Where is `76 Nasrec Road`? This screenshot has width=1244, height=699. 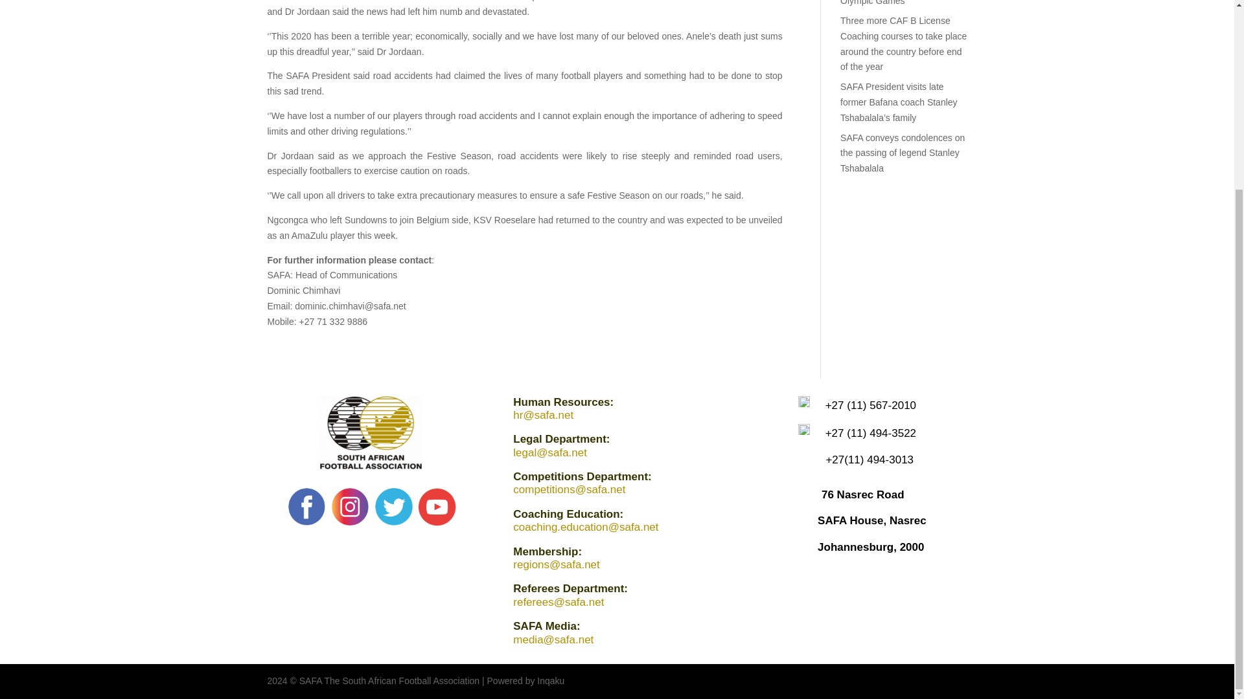
76 Nasrec Road is located at coordinates (862, 494).